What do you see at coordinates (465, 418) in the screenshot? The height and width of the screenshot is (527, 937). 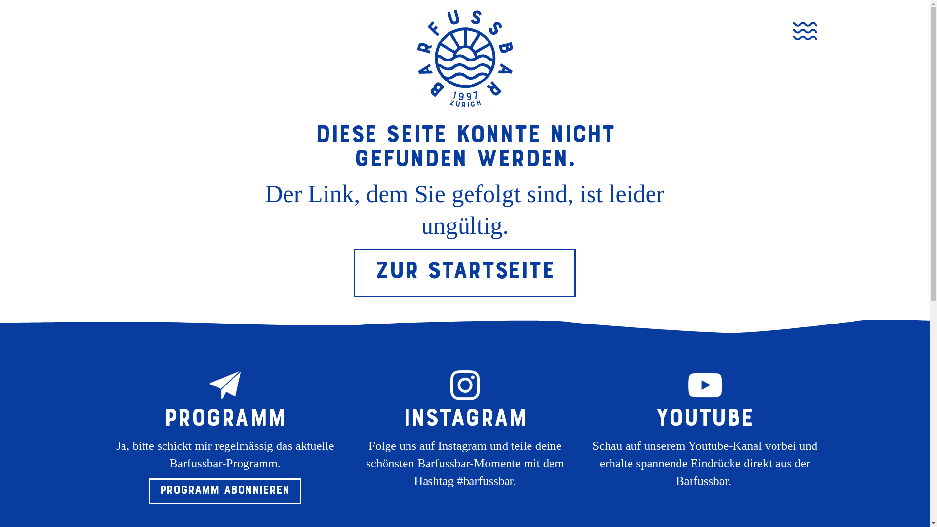 I see `Instagram` at bounding box center [465, 418].